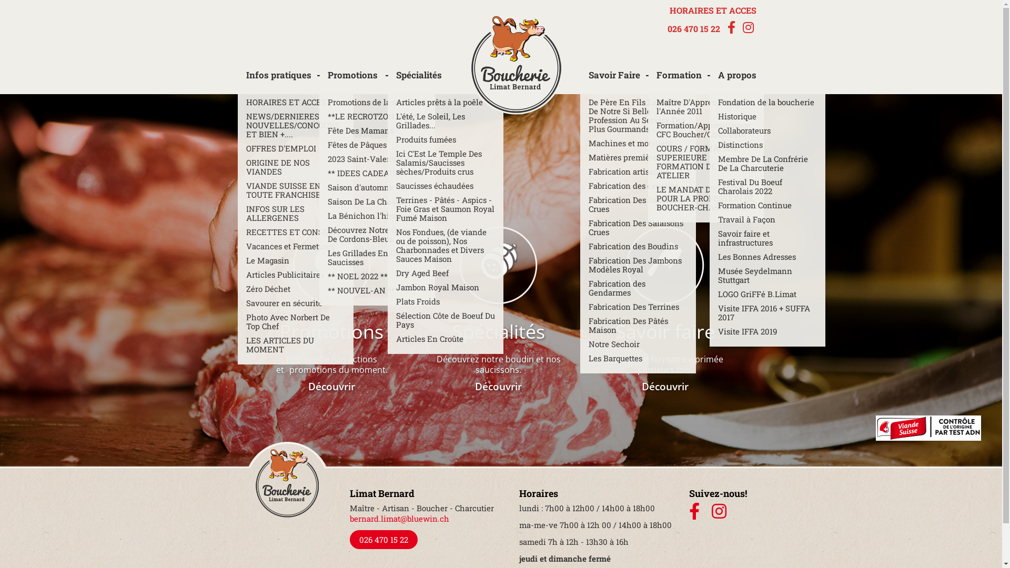 Image resolution: width=1010 pixels, height=568 pixels. What do you see at coordinates (296, 167) in the screenshot?
I see `ORIGINE DE NOS VIANDES` at bounding box center [296, 167].